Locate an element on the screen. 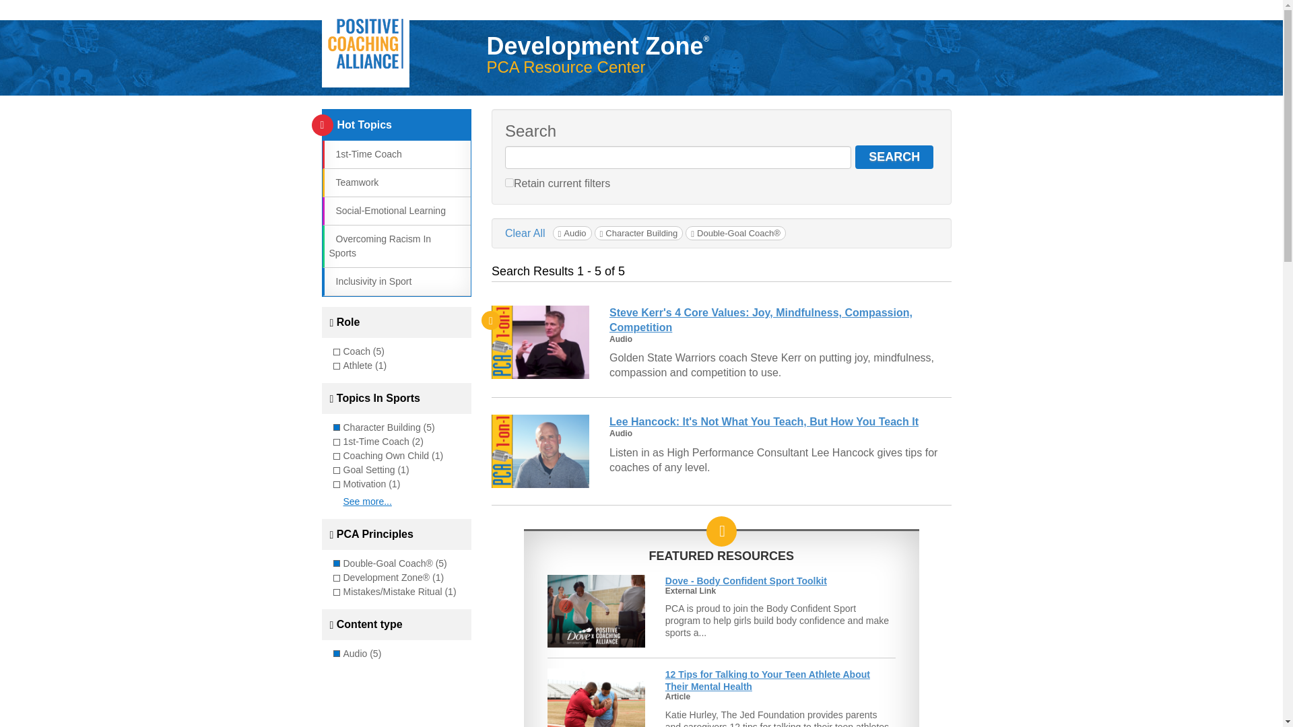 The image size is (1293, 727). SEARCH is located at coordinates (894, 157).